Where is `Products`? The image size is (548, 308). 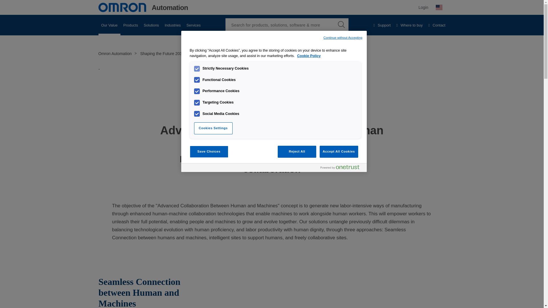 Products is located at coordinates (131, 25).